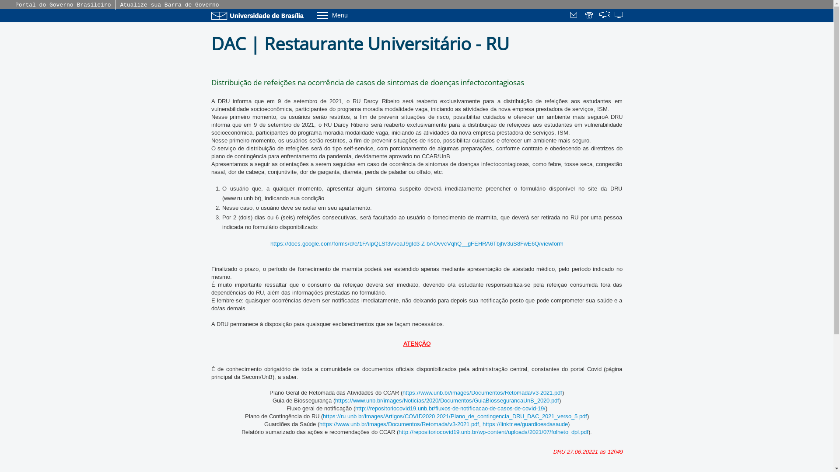 This screenshot has height=472, width=840. Describe the element at coordinates (575, 16) in the screenshot. I see `Webmail` at that location.